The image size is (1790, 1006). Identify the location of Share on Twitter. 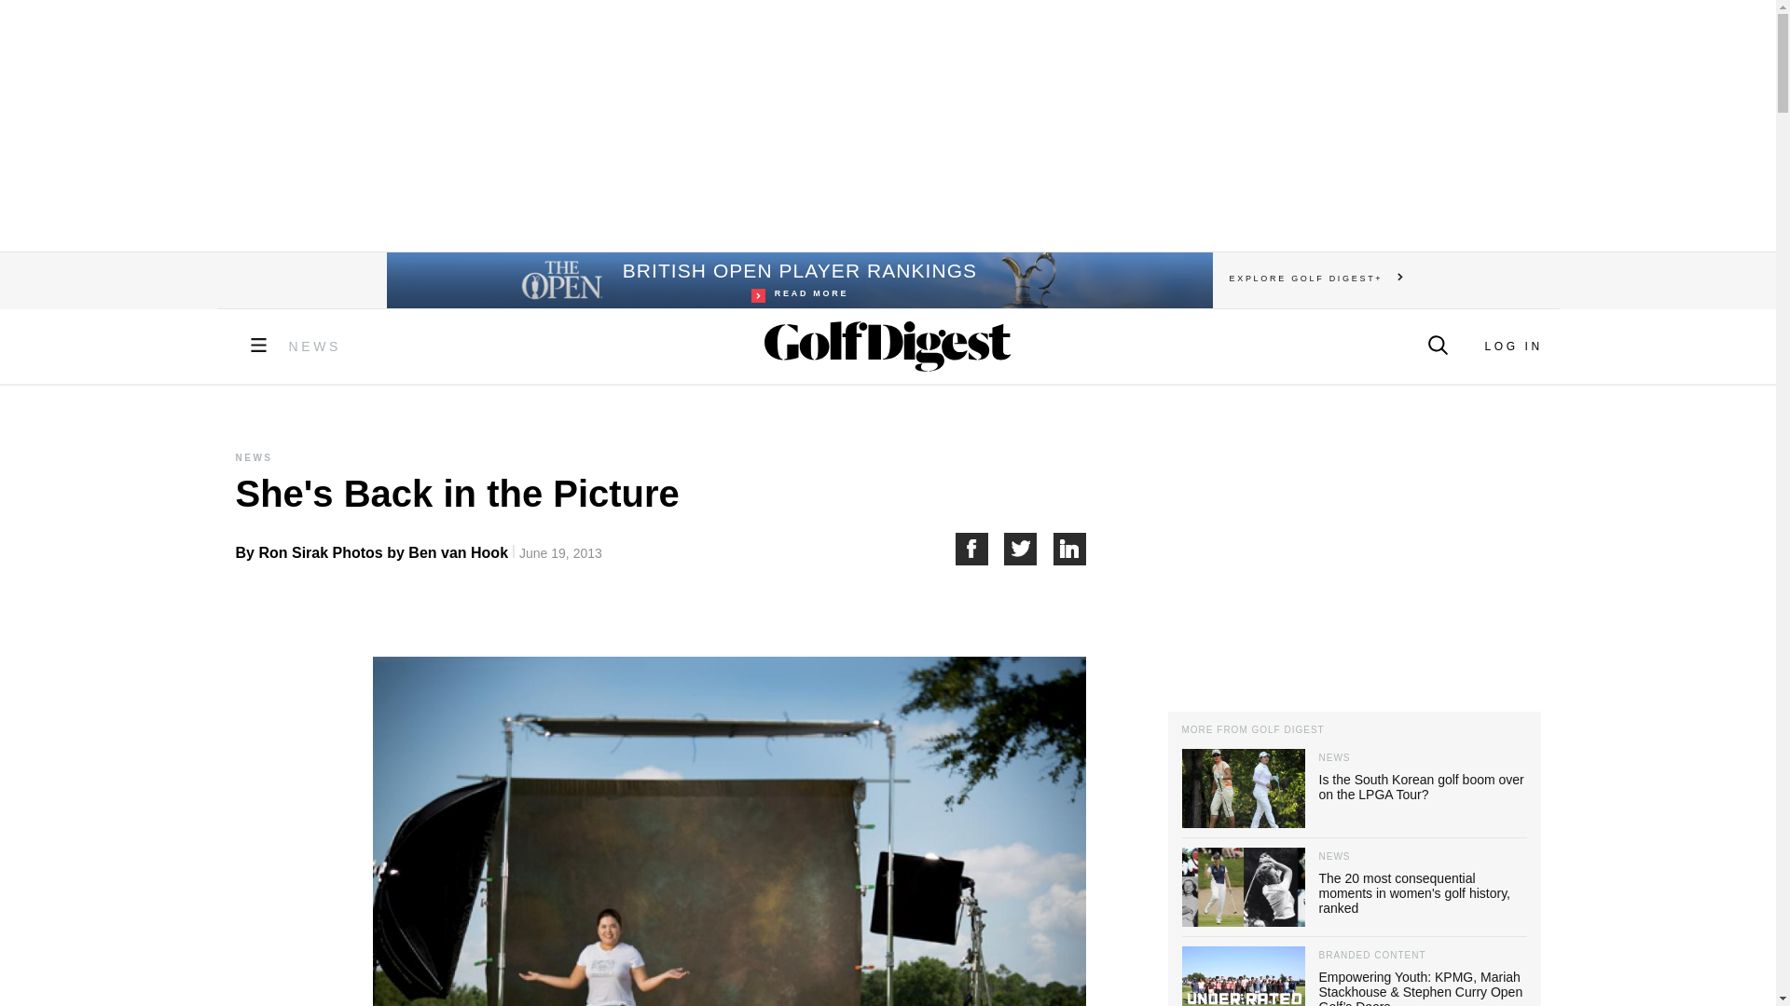
(887, 125).